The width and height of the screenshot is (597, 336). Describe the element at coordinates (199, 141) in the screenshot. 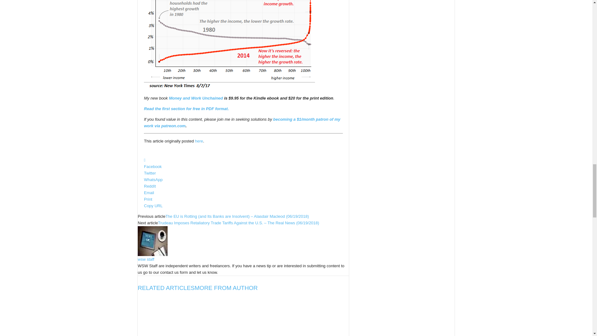

I see `here` at that location.